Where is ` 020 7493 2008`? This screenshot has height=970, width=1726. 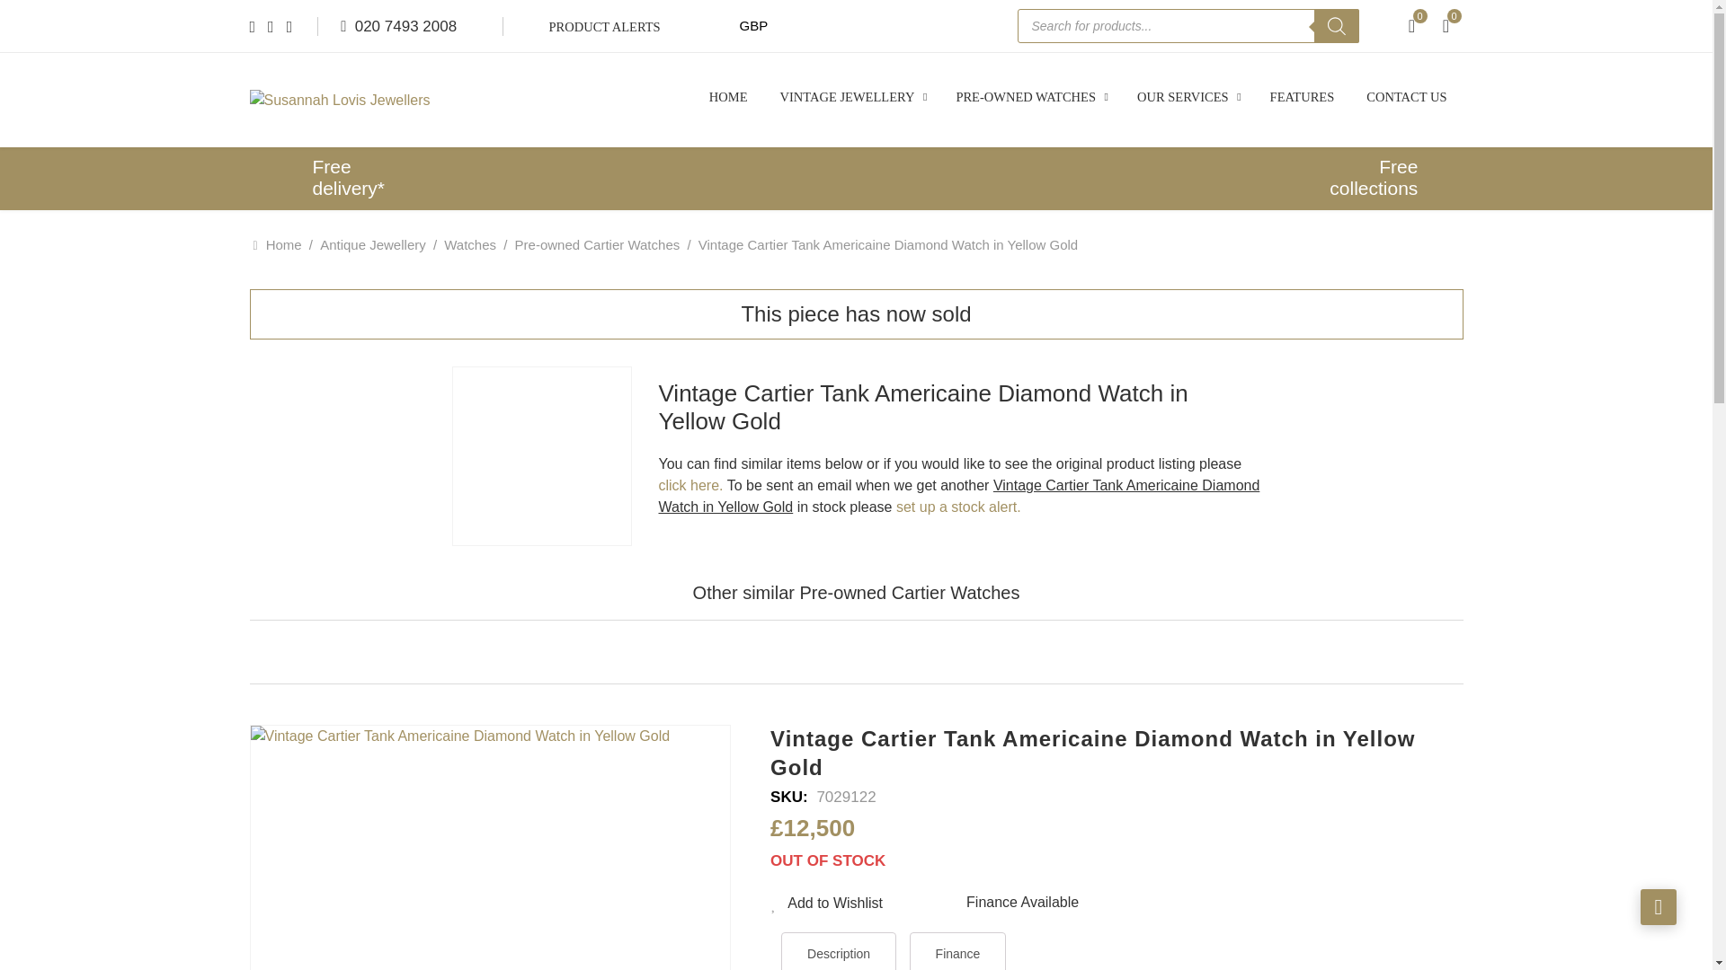  020 7493 2008 is located at coordinates (398, 27).